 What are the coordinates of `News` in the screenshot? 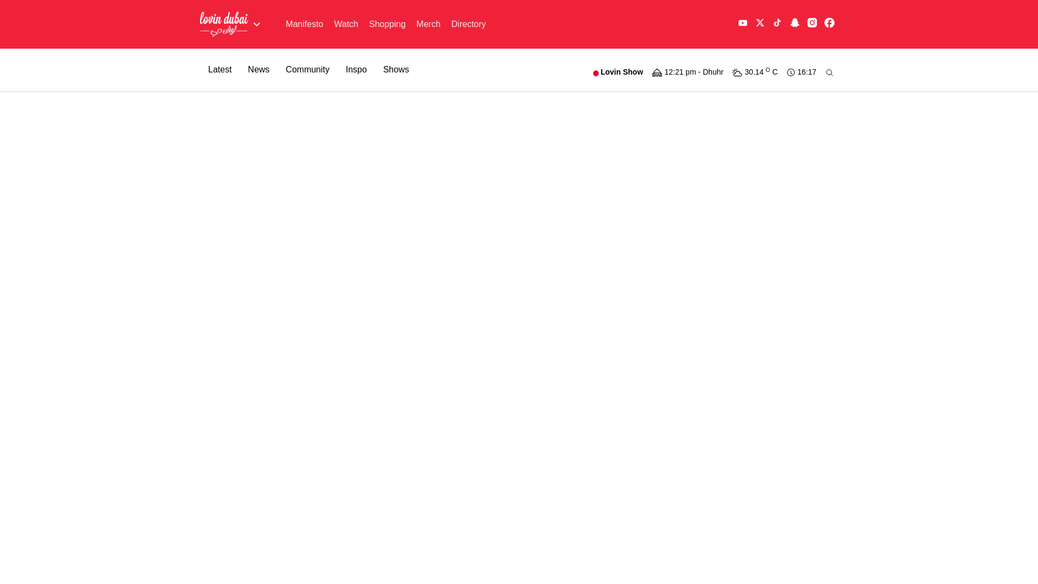 It's located at (258, 69).